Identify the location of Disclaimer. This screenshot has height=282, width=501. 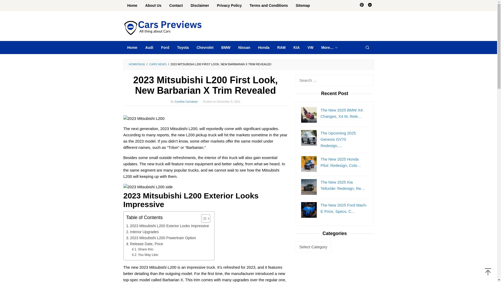
(200, 5).